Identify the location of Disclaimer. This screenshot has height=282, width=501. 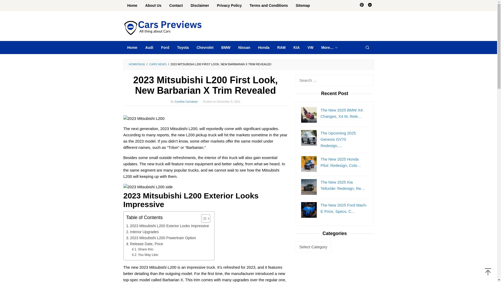
(200, 5).